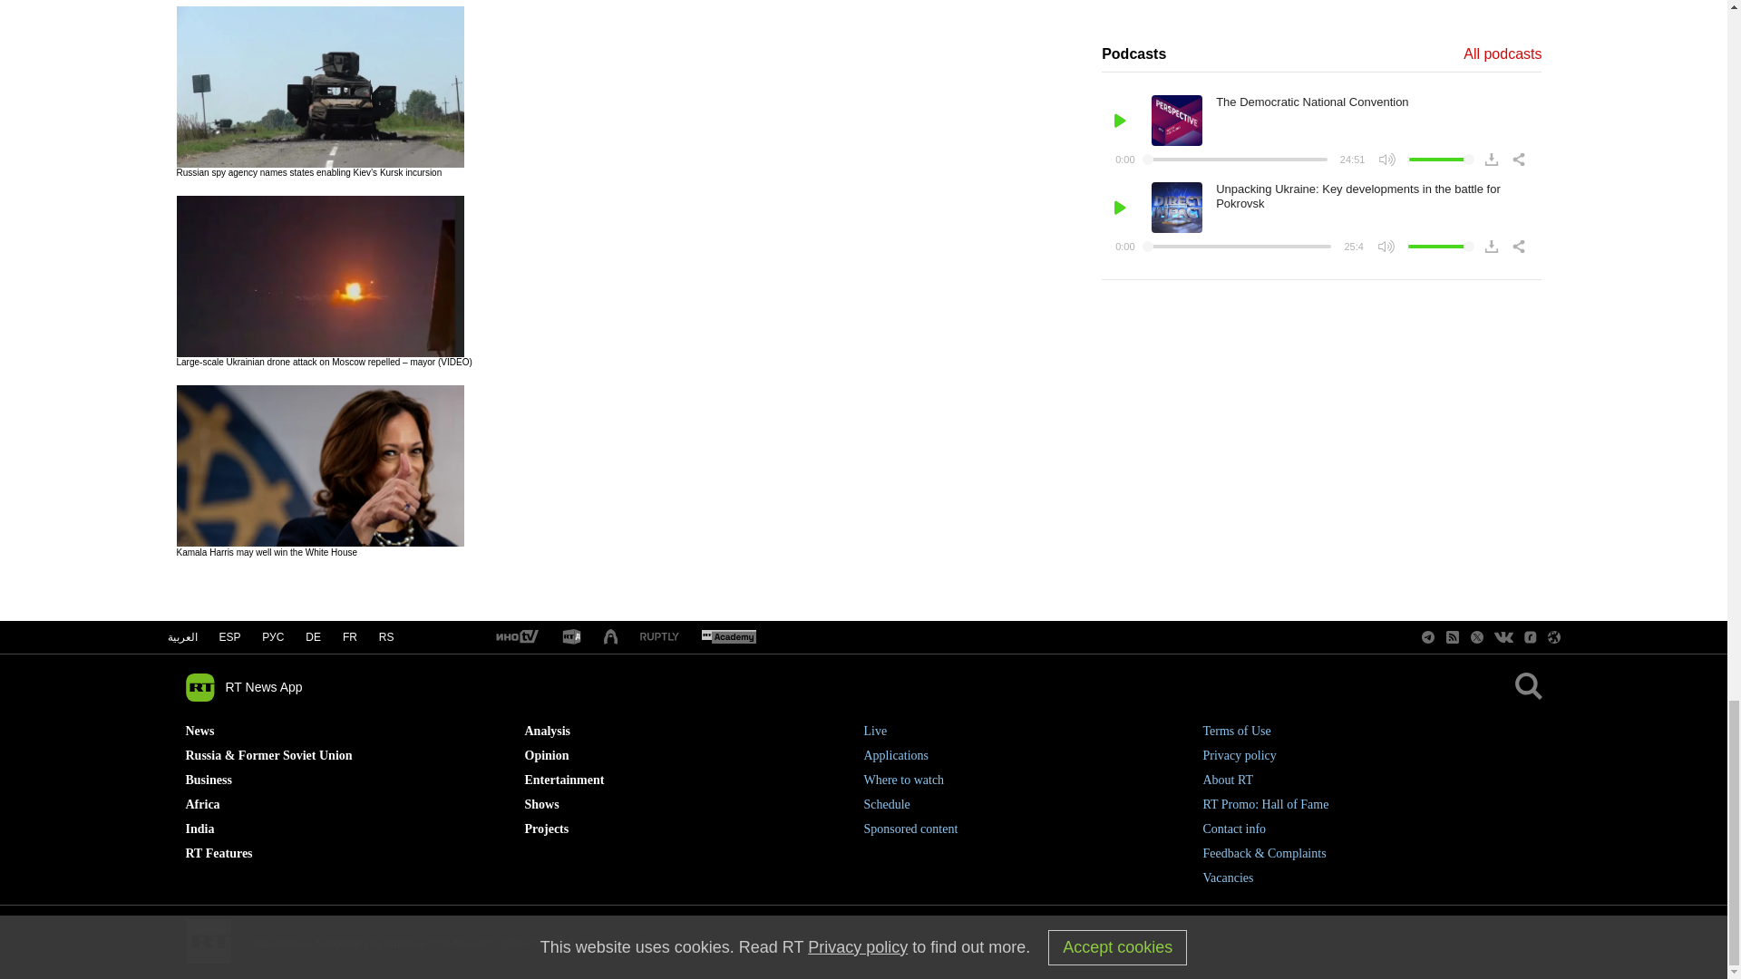 This screenshot has width=1741, height=979. What do you see at coordinates (516, 637) in the screenshot?
I see `RT ` at bounding box center [516, 637].